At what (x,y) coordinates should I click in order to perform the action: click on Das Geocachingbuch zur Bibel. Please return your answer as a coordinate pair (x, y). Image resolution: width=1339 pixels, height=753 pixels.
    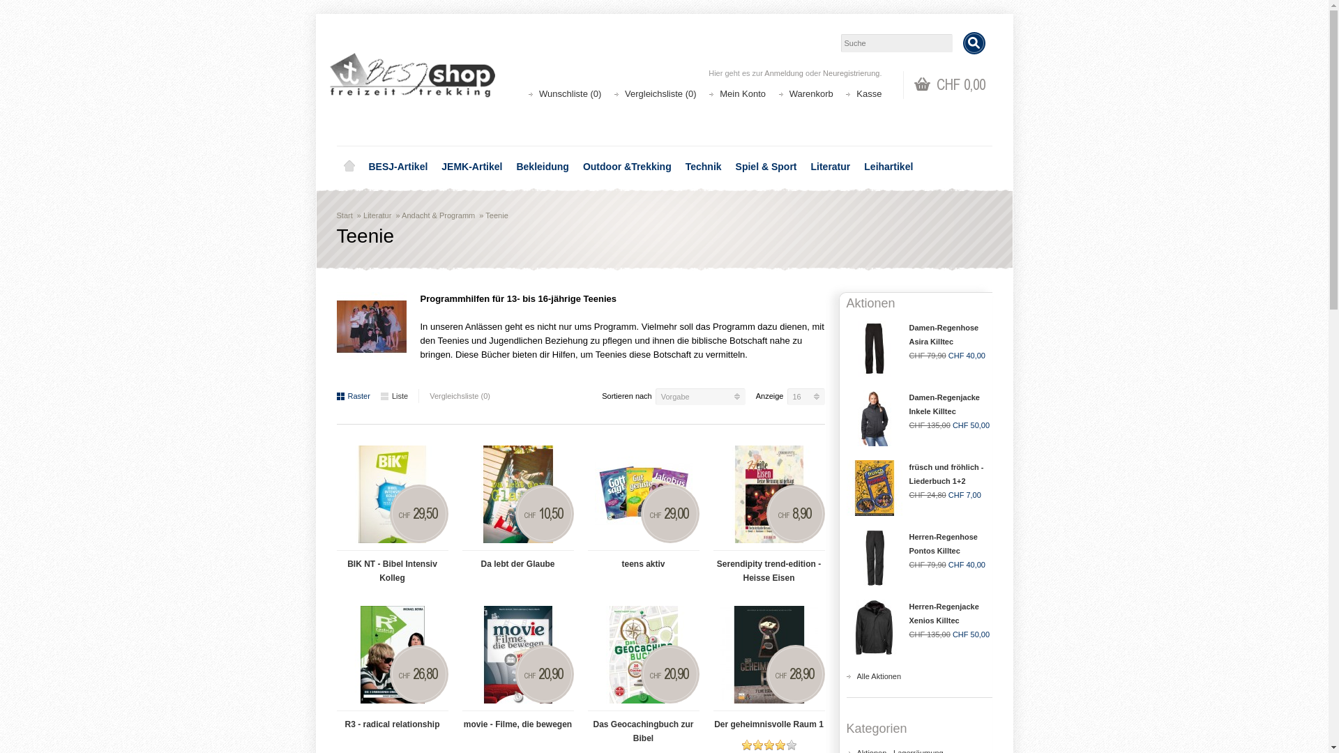
    Looking at the image, I should click on (643, 655).